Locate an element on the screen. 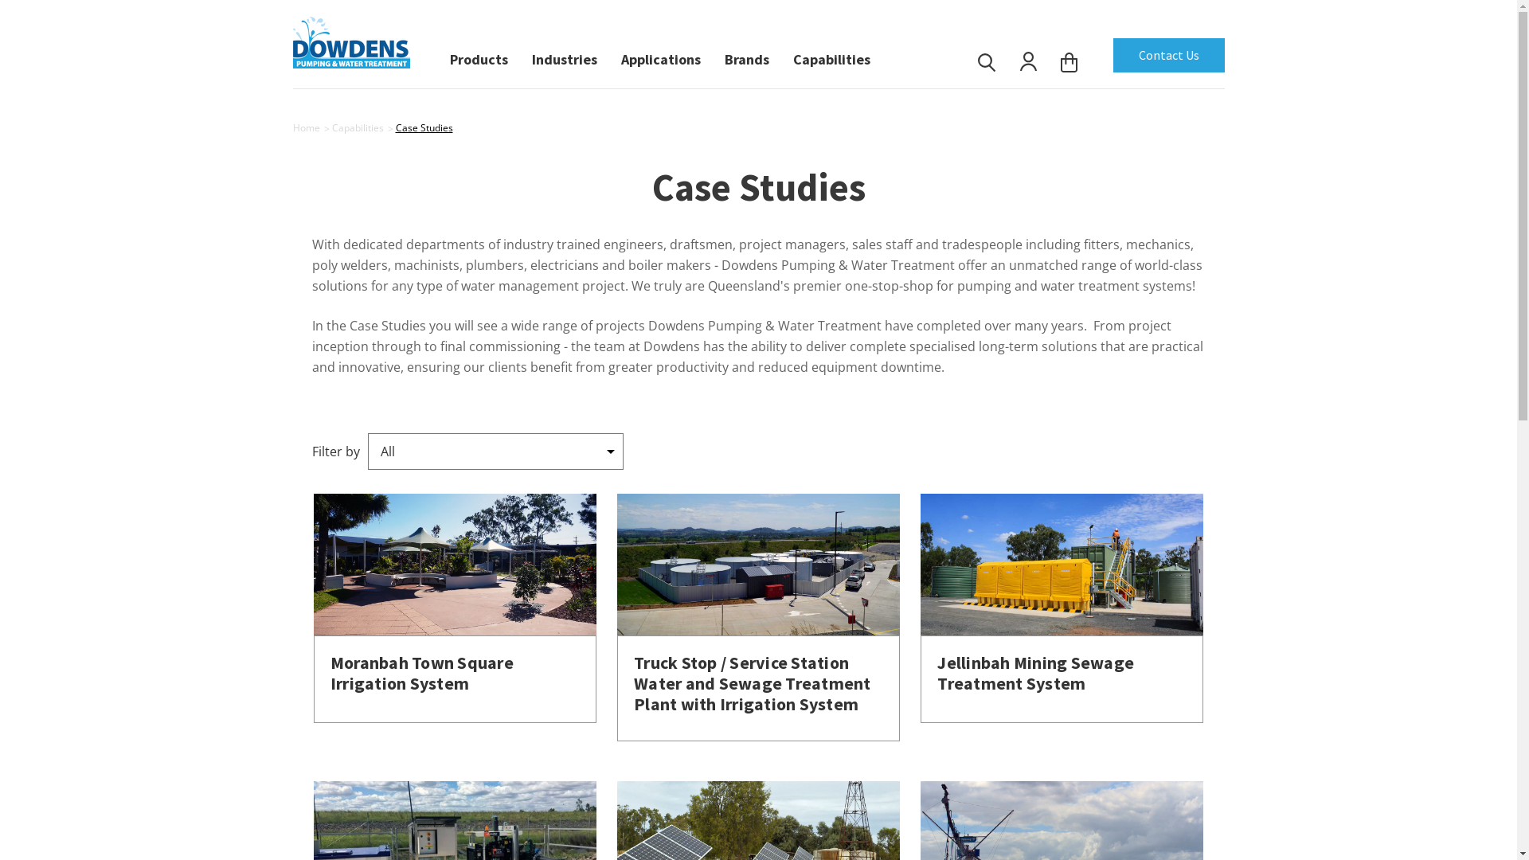  Industries is located at coordinates (565, 56).